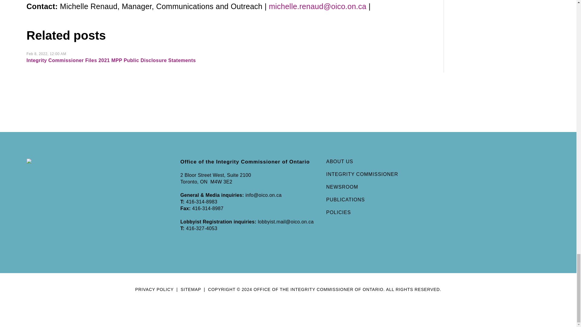  I want to click on 416-314-8987, so click(208, 208).